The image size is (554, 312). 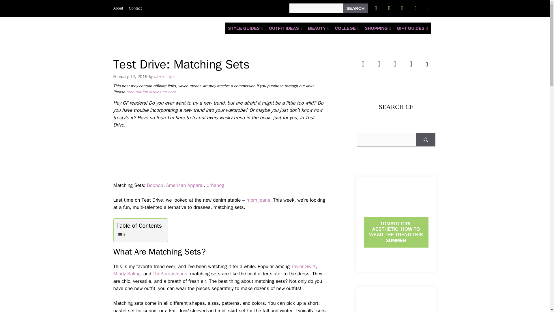 What do you see at coordinates (245, 28) in the screenshot?
I see `STYLE GUIDES` at bounding box center [245, 28].